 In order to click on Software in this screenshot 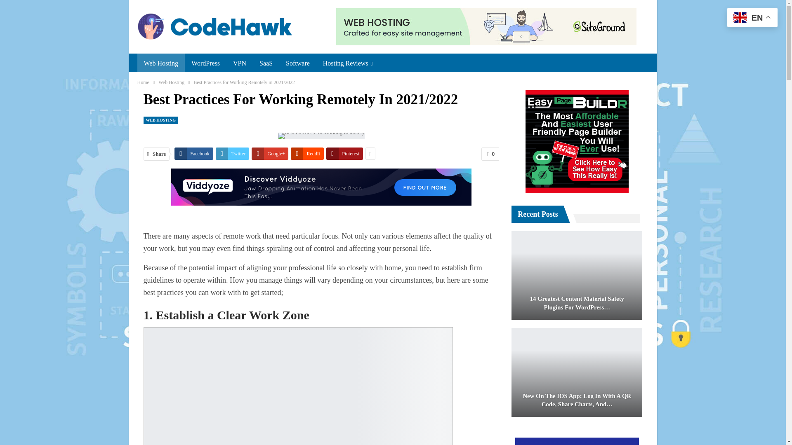, I will do `click(298, 63)`.